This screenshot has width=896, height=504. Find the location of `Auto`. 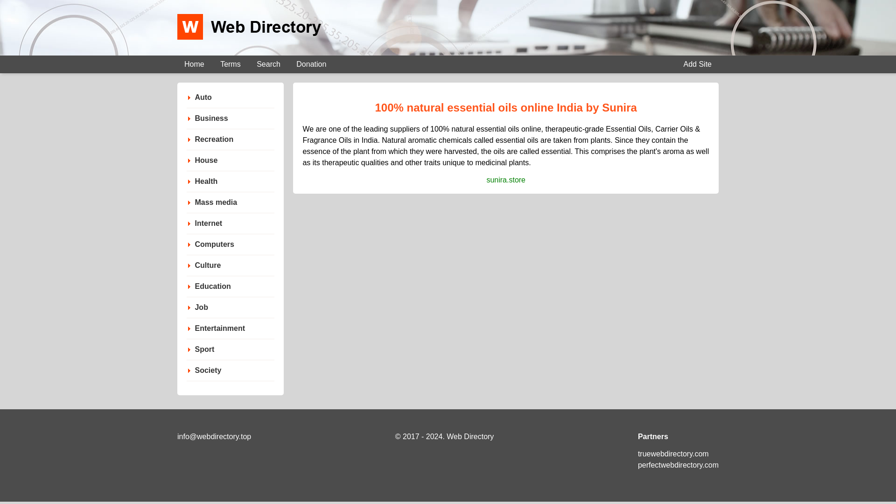

Auto is located at coordinates (203, 97).